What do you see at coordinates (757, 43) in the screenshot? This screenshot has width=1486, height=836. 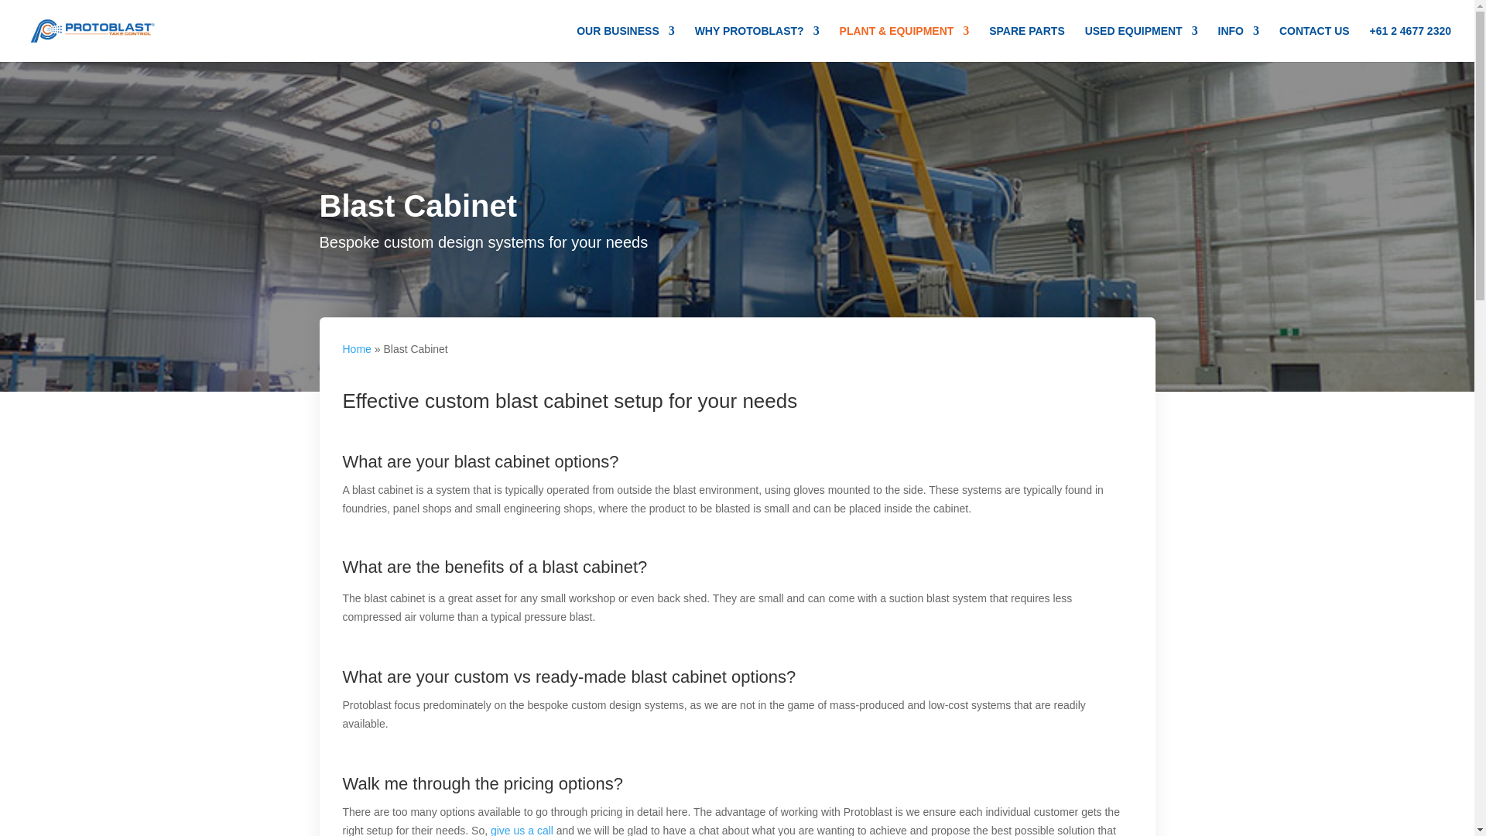 I see `WHY PROTOBLAST?` at bounding box center [757, 43].